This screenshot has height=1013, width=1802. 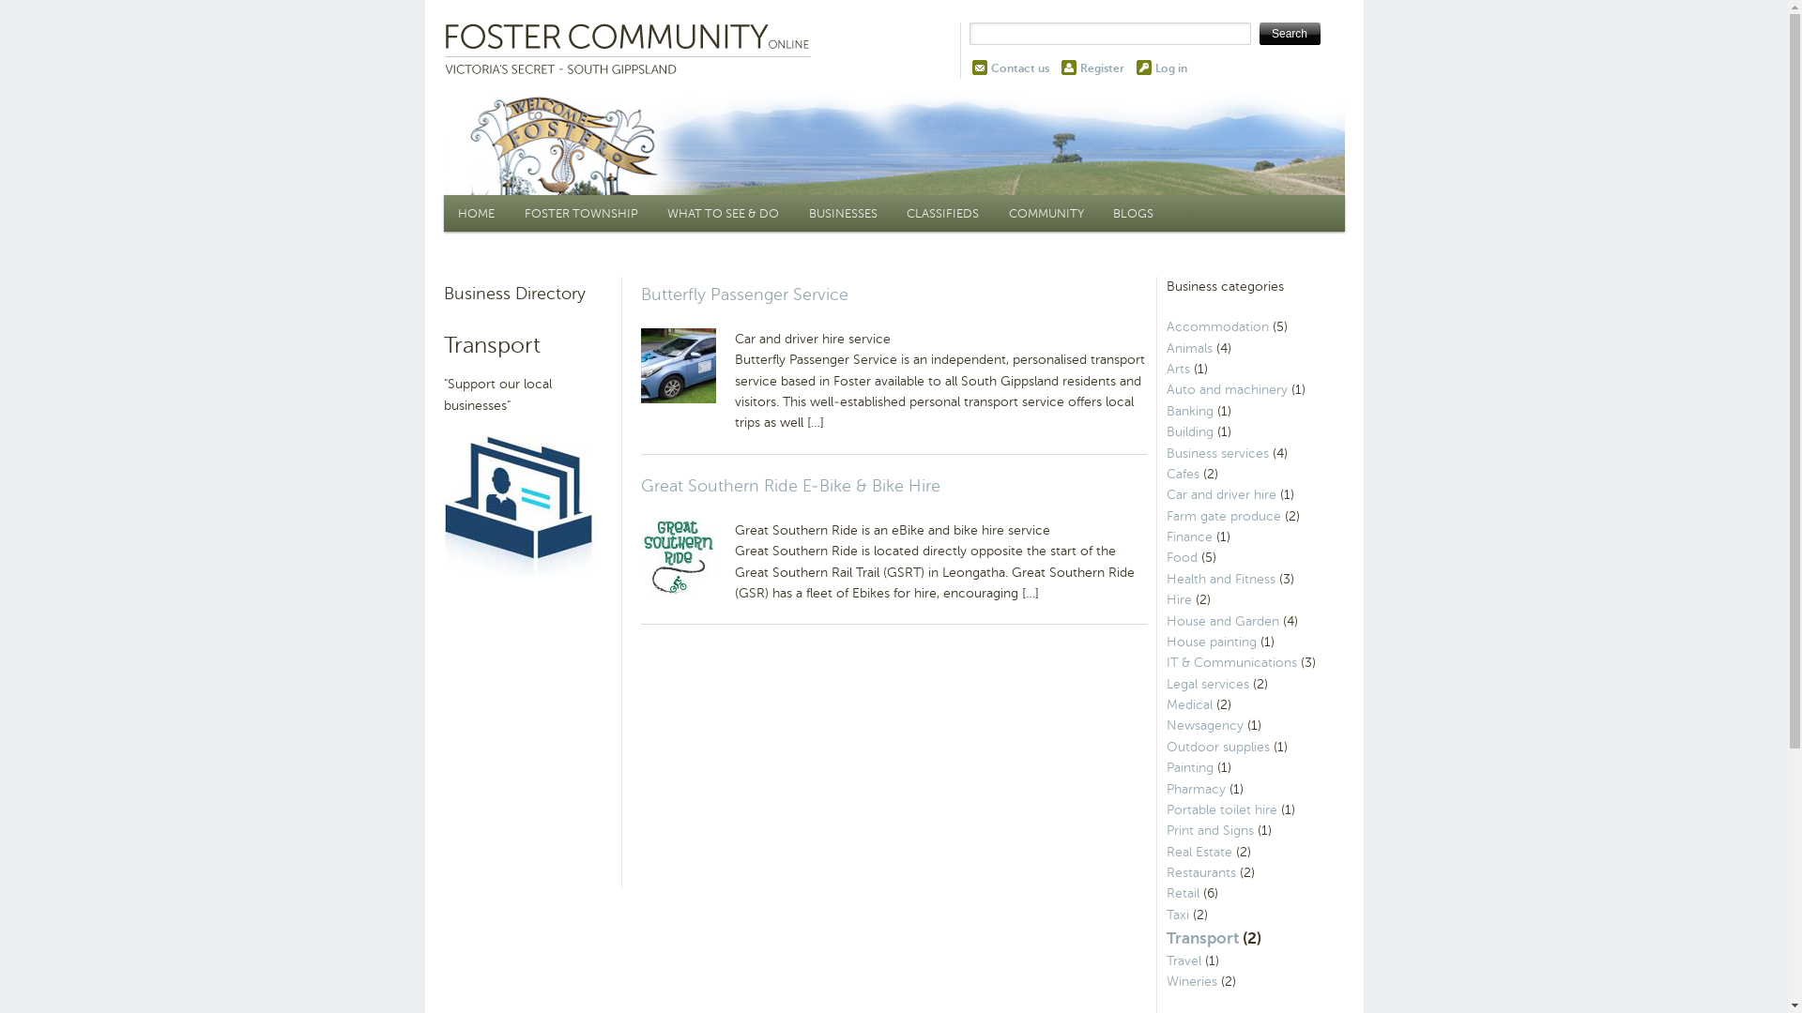 What do you see at coordinates (1220, 495) in the screenshot?
I see `Car and driver hire` at bounding box center [1220, 495].